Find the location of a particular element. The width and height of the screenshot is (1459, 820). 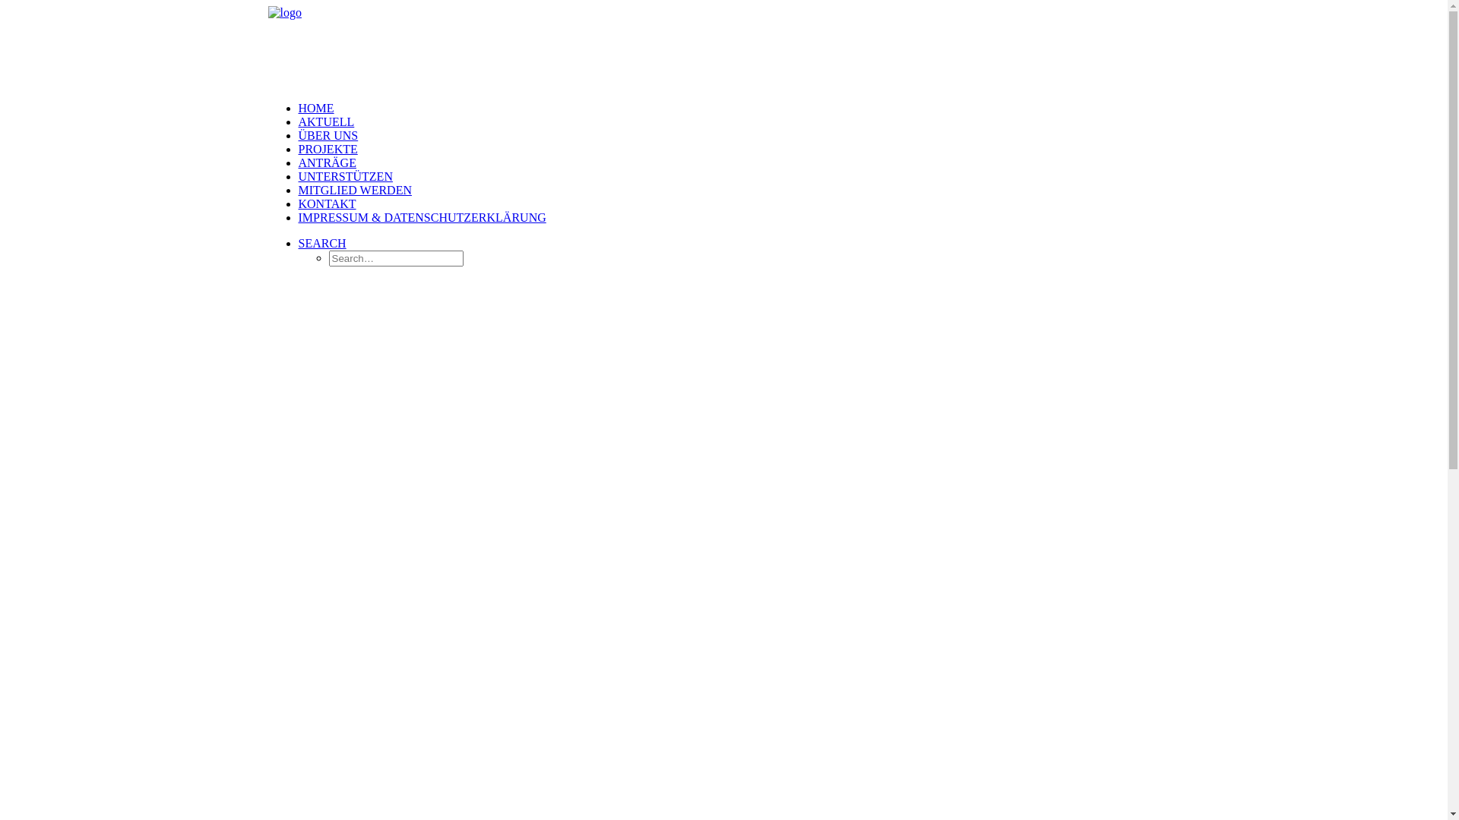

PROJEKTE is located at coordinates (328, 149).